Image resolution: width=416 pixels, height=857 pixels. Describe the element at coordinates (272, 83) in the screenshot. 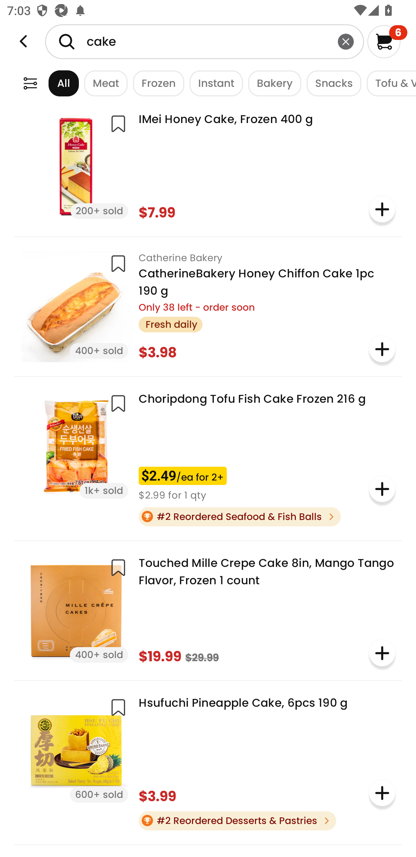

I see `Bakery` at that location.